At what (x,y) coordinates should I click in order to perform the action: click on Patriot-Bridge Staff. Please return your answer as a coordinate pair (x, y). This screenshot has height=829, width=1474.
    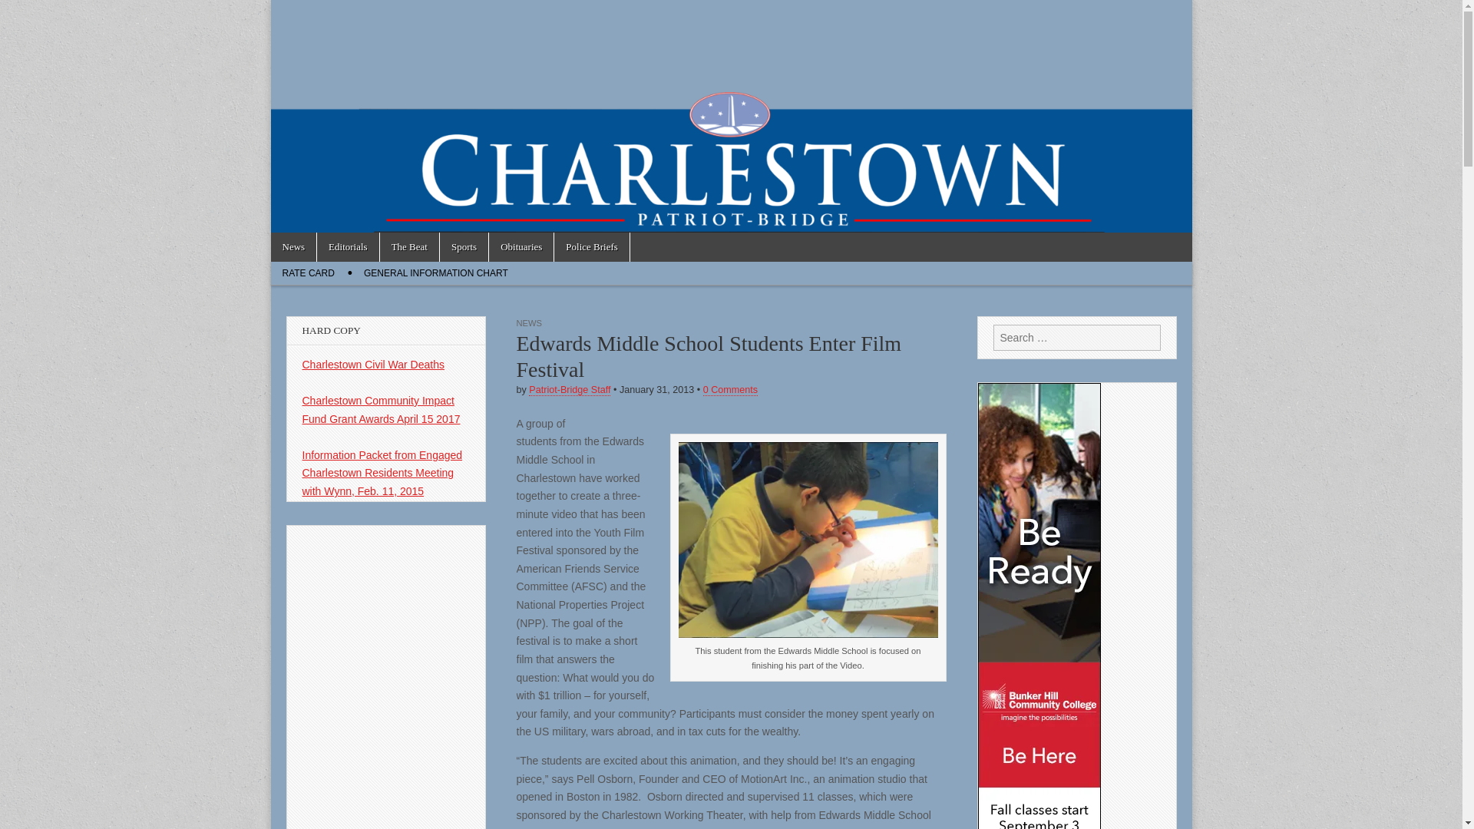
    Looking at the image, I should click on (570, 390).